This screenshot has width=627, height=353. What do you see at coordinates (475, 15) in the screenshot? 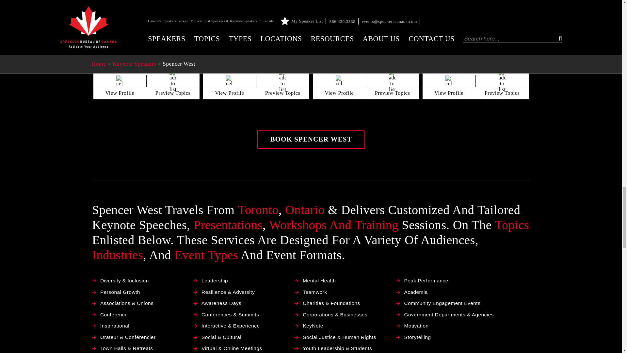
I see `Jackie Rainforth` at bounding box center [475, 15].